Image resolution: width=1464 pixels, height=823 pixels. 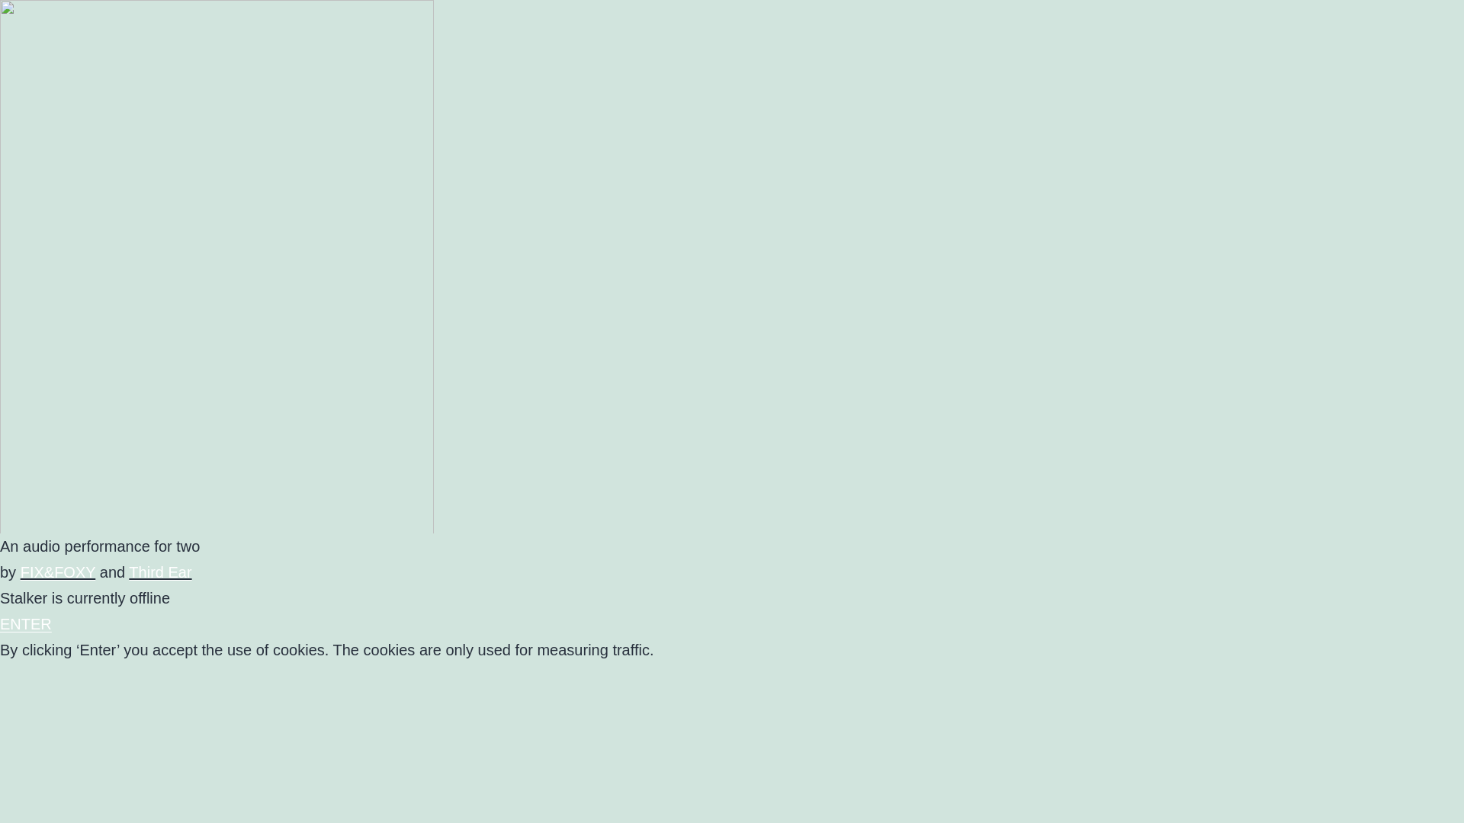 What do you see at coordinates (160, 572) in the screenshot?
I see `Third Ear` at bounding box center [160, 572].